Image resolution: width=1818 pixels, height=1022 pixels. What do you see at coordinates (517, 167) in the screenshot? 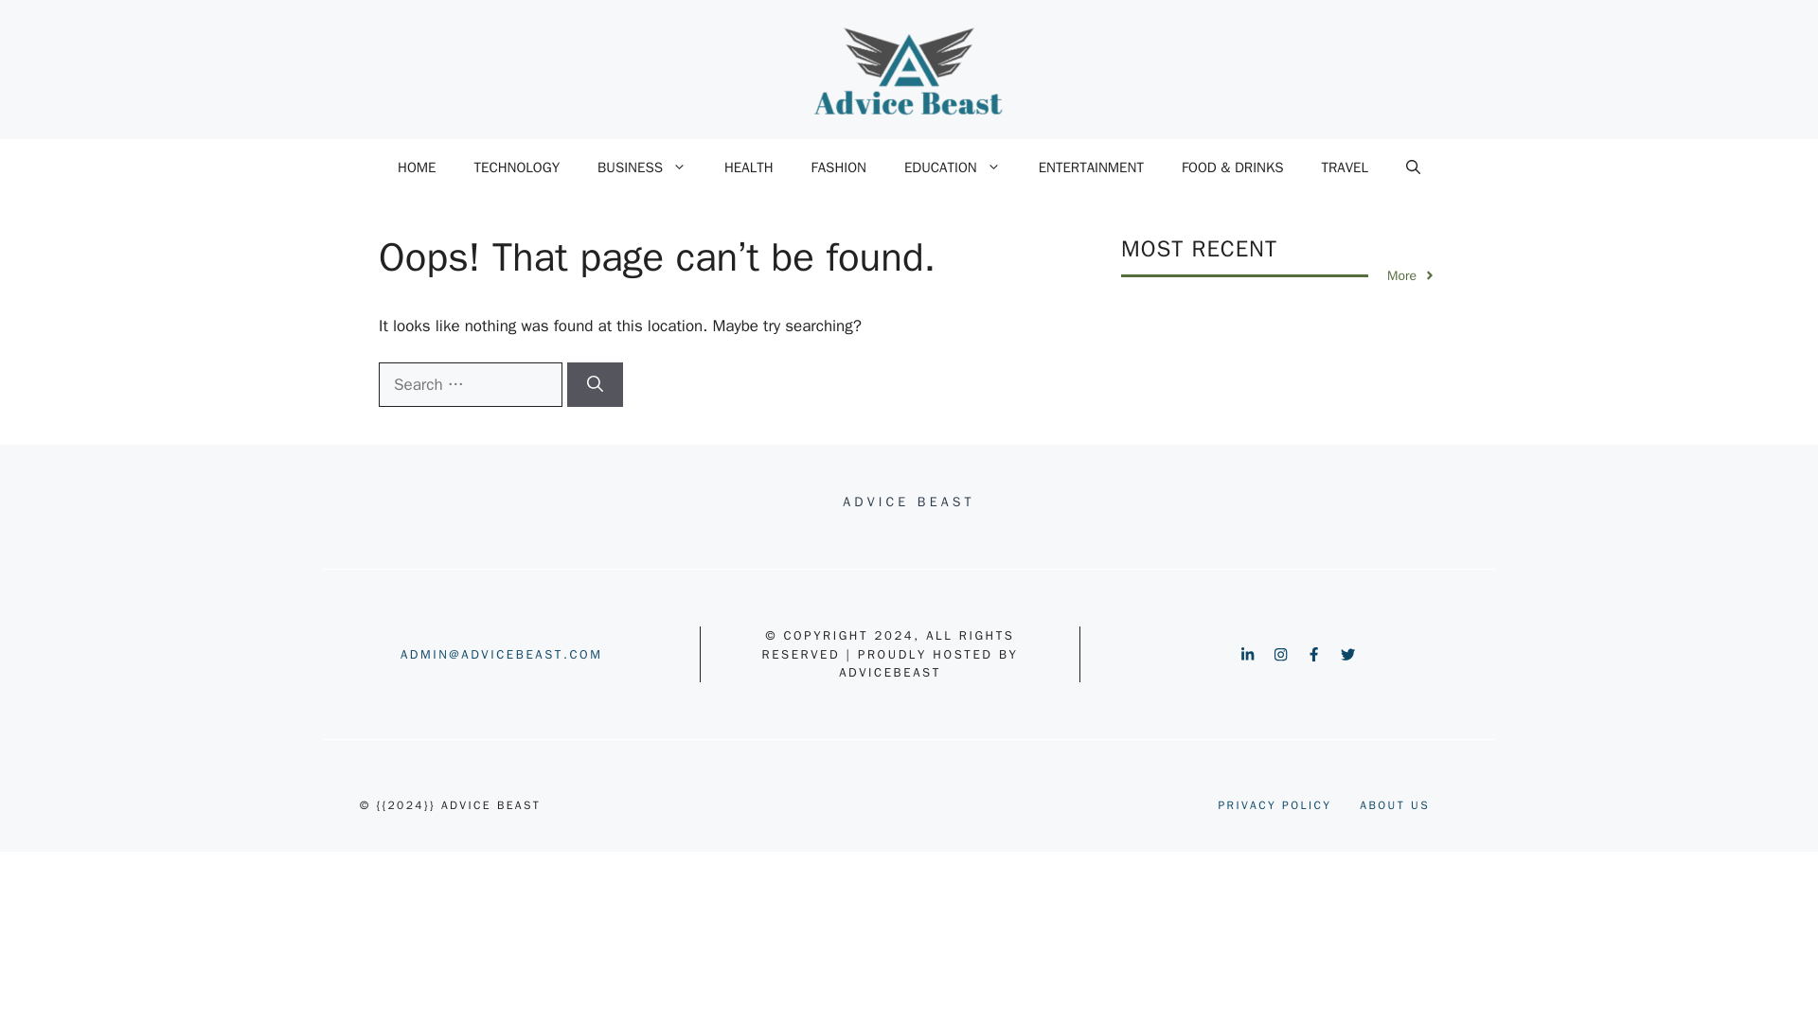
I see `TECHNOLOGY` at bounding box center [517, 167].